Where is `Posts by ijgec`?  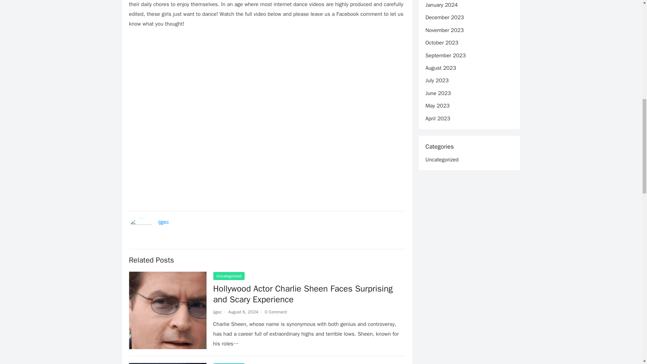 Posts by ijgec is located at coordinates (217, 312).